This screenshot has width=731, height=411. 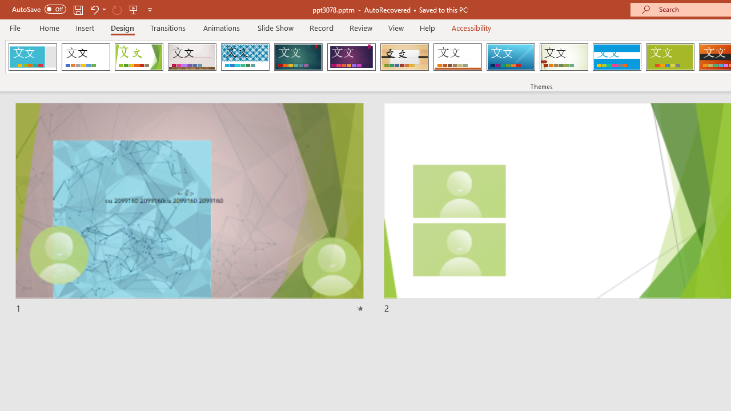 What do you see at coordinates (139, 57) in the screenshot?
I see `Facet` at bounding box center [139, 57].